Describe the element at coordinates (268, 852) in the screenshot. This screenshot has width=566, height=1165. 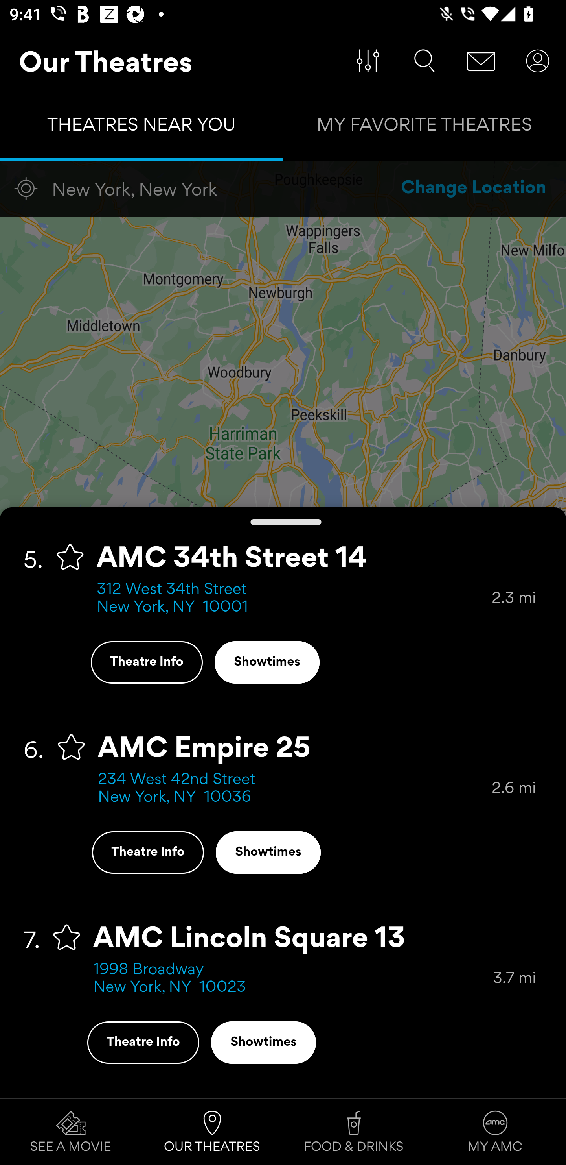
I see `Showtimes` at that location.